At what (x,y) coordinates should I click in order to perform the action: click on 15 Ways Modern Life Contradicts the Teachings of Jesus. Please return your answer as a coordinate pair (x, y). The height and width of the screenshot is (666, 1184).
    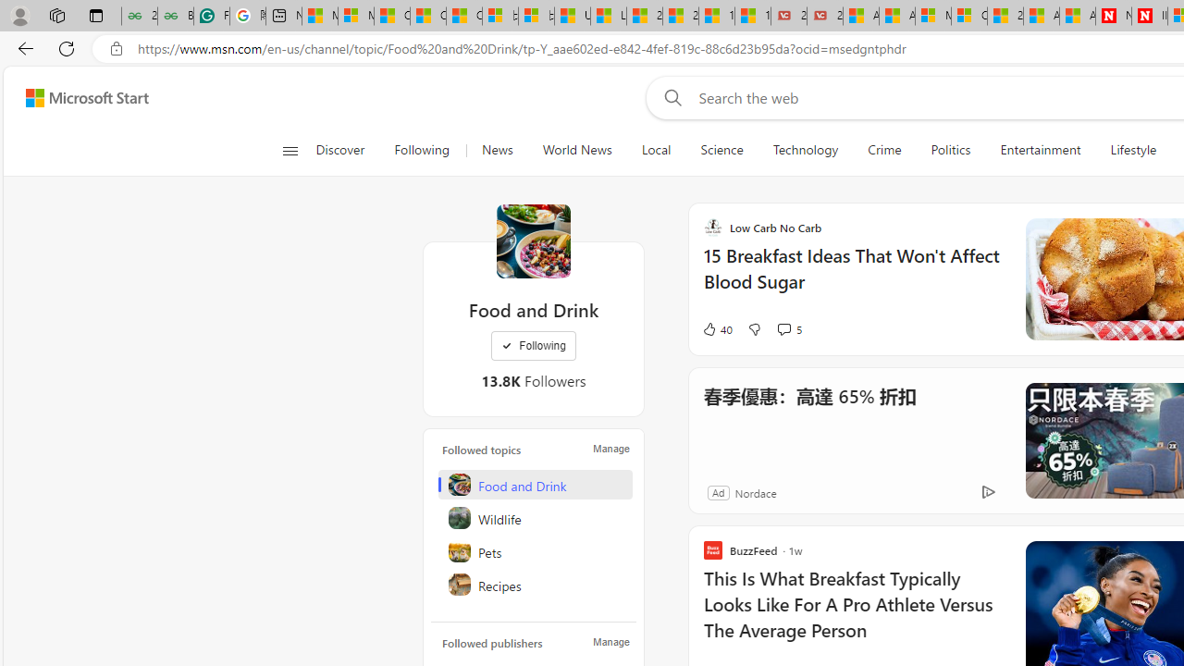
    Looking at the image, I should click on (753, 17).